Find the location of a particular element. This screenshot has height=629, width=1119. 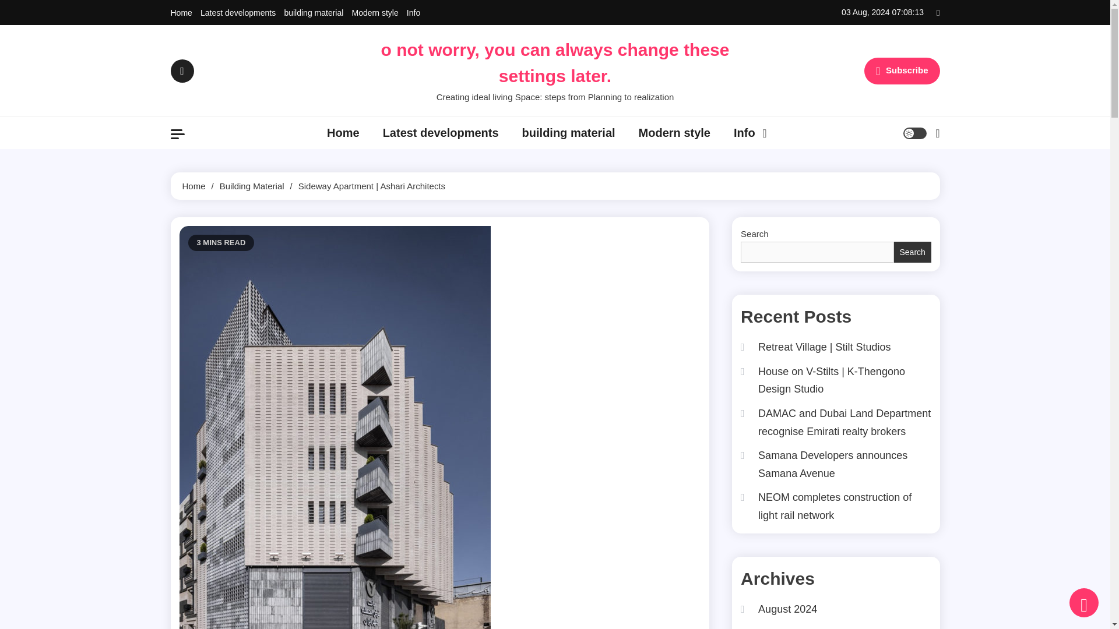

Search is located at coordinates (907, 178).